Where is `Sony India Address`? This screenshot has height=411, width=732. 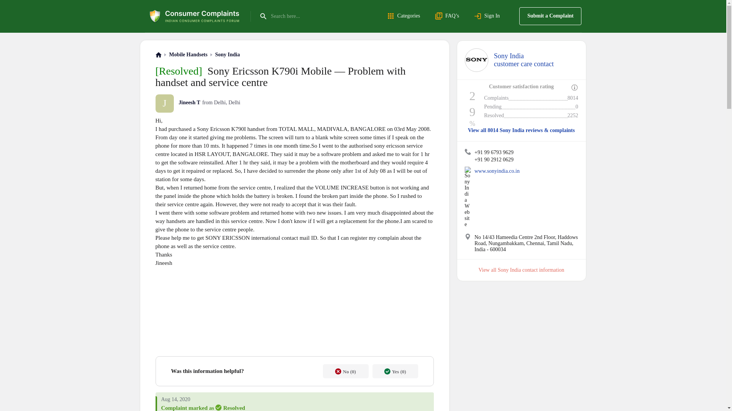 Sony India Address is located at coordinates (188, 55).